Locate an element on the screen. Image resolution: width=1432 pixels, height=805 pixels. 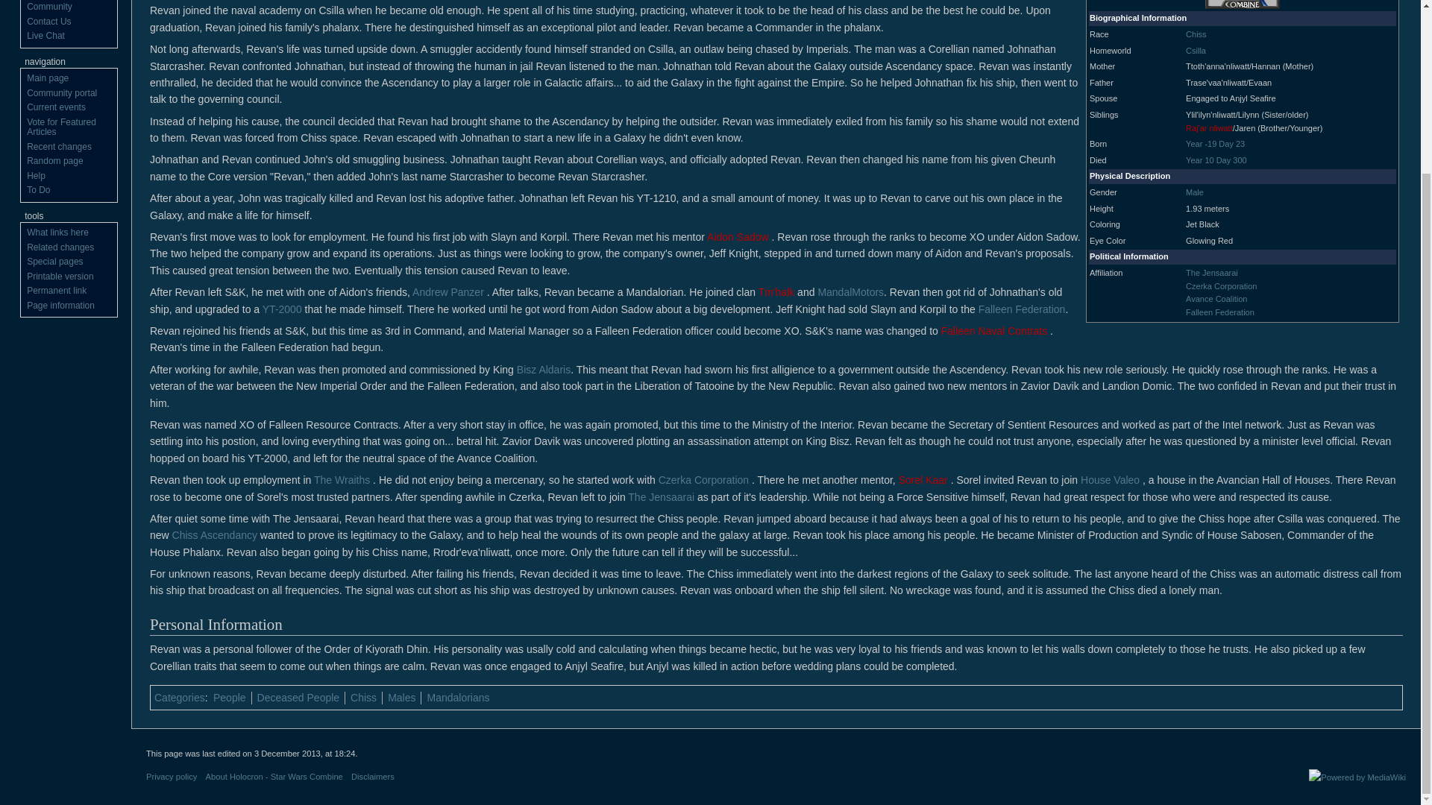
Czerka Corporation is located at coordinates (1221, 286).